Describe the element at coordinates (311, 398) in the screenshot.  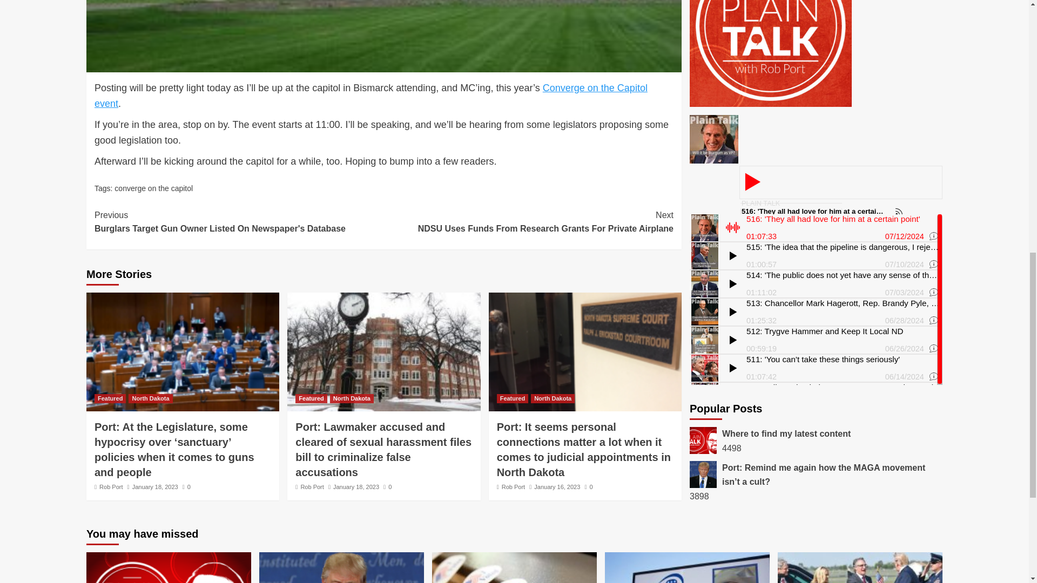
I see `Featured` at that location.